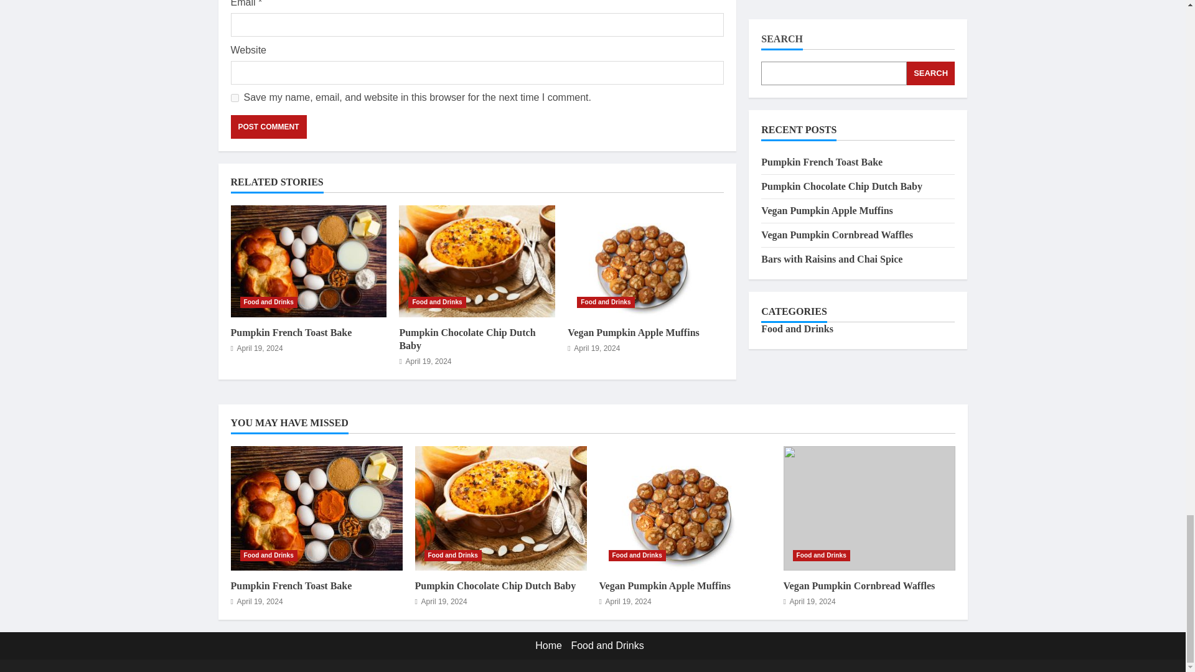  What do you see at coordinates (291, 332) in the screenshot?
I see `Pumpkin French Toast Bake` at bounding box center [291, 332].